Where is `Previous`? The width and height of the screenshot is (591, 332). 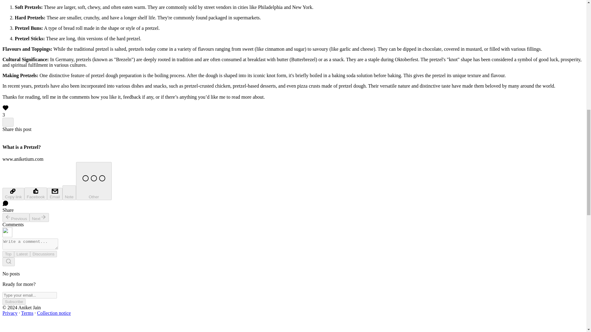
Previous is located at coordinates (16, 218).